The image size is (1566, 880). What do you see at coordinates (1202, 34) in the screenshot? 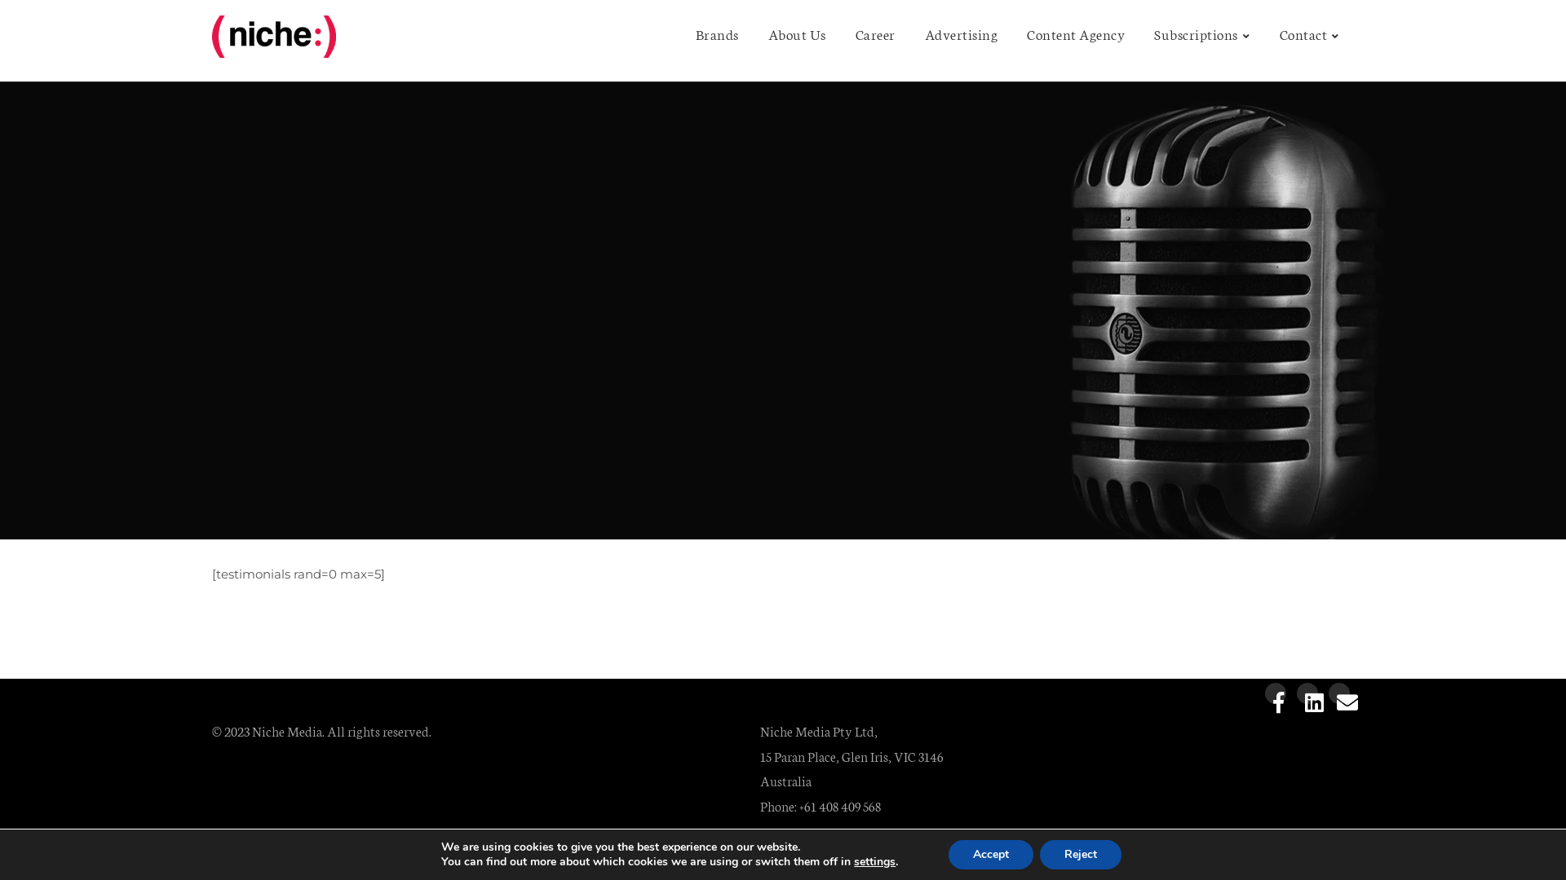
I see `Subscriptions` at bounding box center [1202, 34].